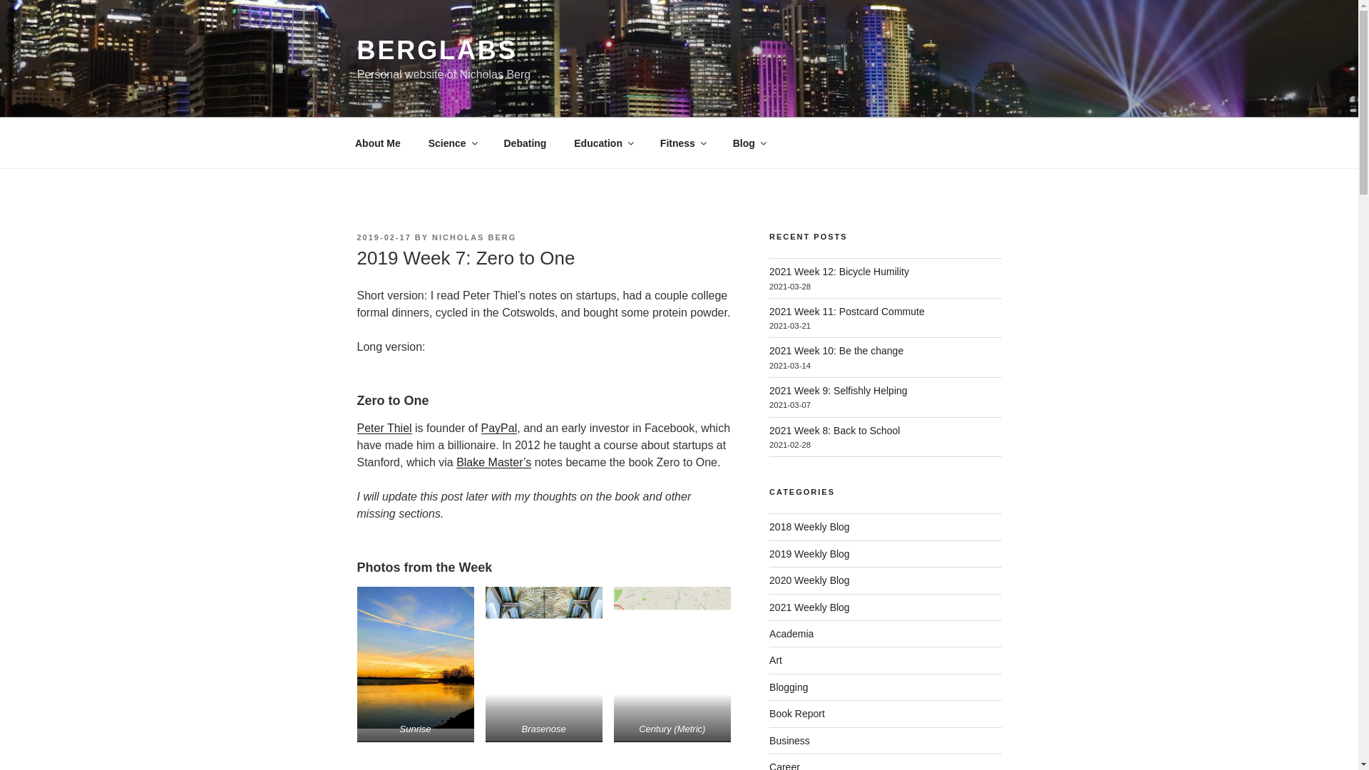 This screenshot has height=770, width=1369. I want to click on 2019-02-17, so click(384, 237).